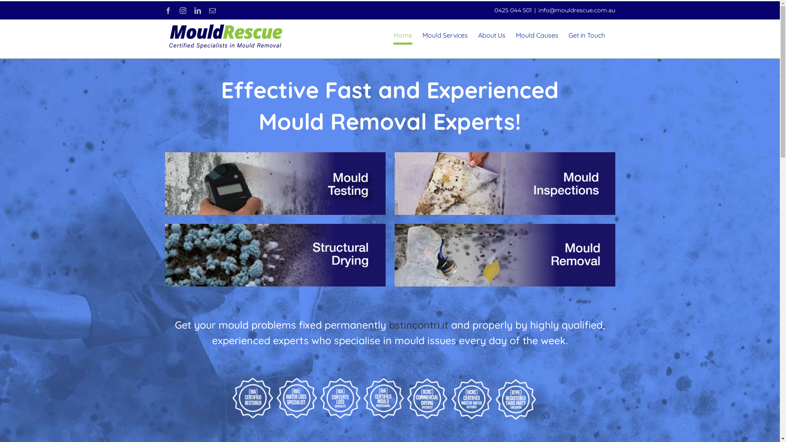 The height and width of the screenshot is (442, 786). What do you see at coordinates (168, 11) in the screenshot?
I see `Facebook` at bounding box center [168, 11].